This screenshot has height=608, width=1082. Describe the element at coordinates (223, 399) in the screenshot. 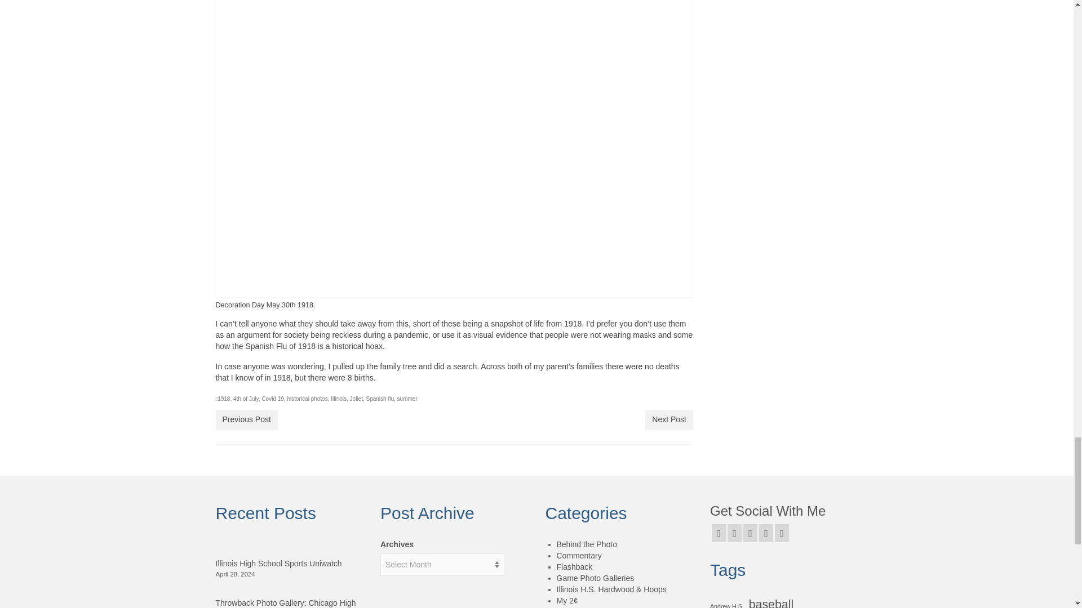

I see `1918` at that location.